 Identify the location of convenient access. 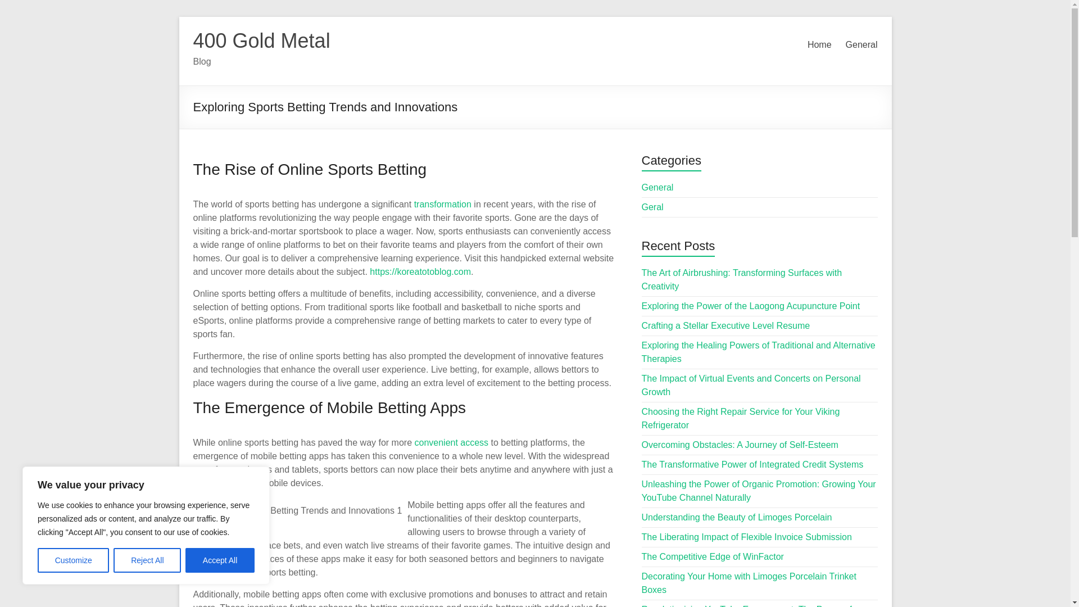
(451, 442).